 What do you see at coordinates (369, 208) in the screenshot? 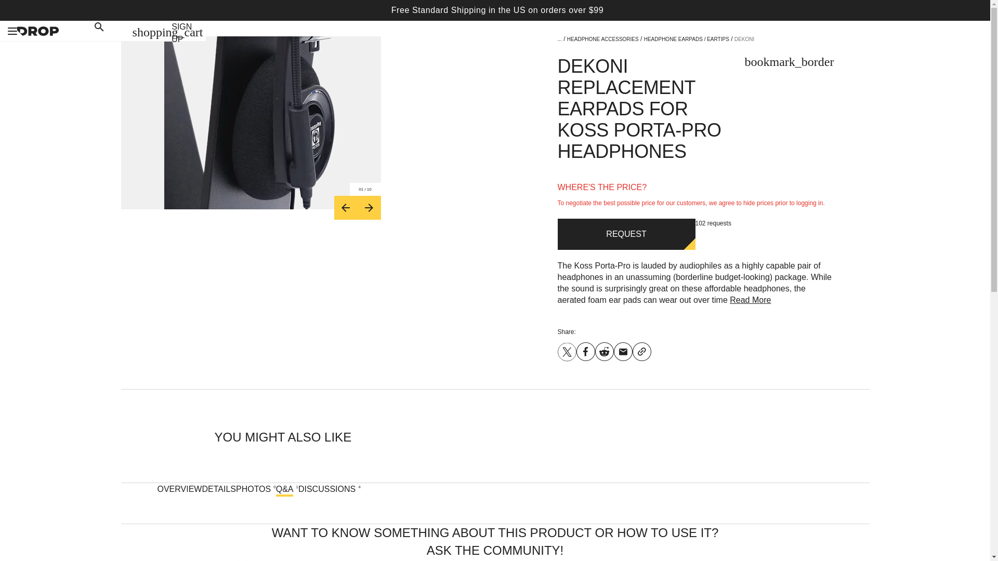
I see `-` at bounding box center [369, 208].